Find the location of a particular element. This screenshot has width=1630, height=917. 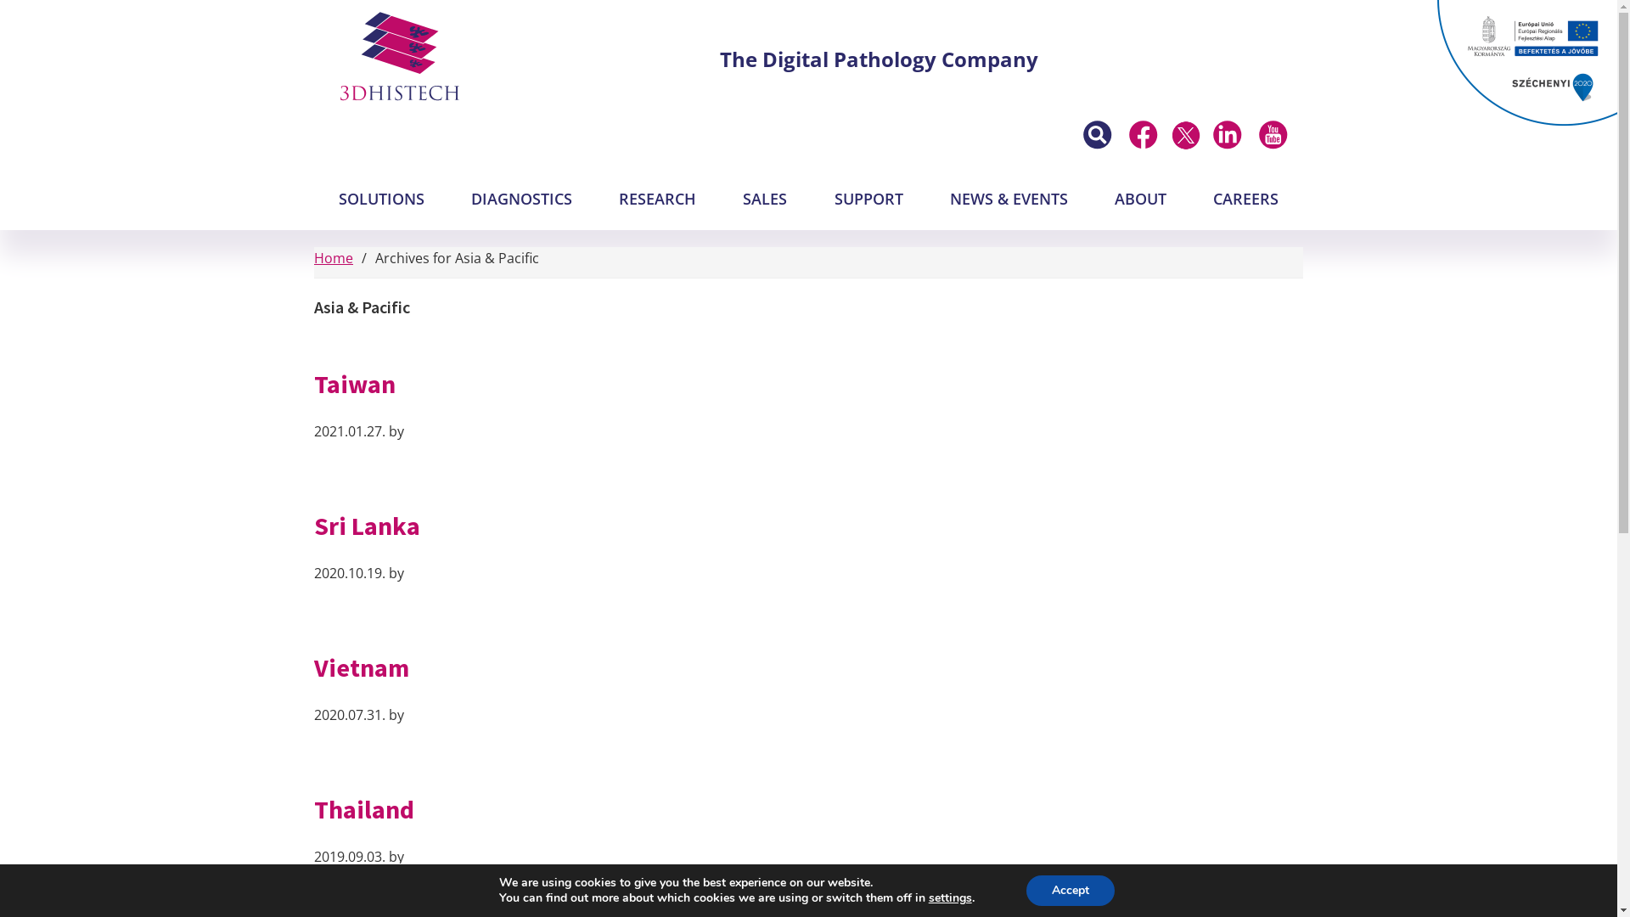

NEWS & EVENTS is located at coordinates (1009, 200).